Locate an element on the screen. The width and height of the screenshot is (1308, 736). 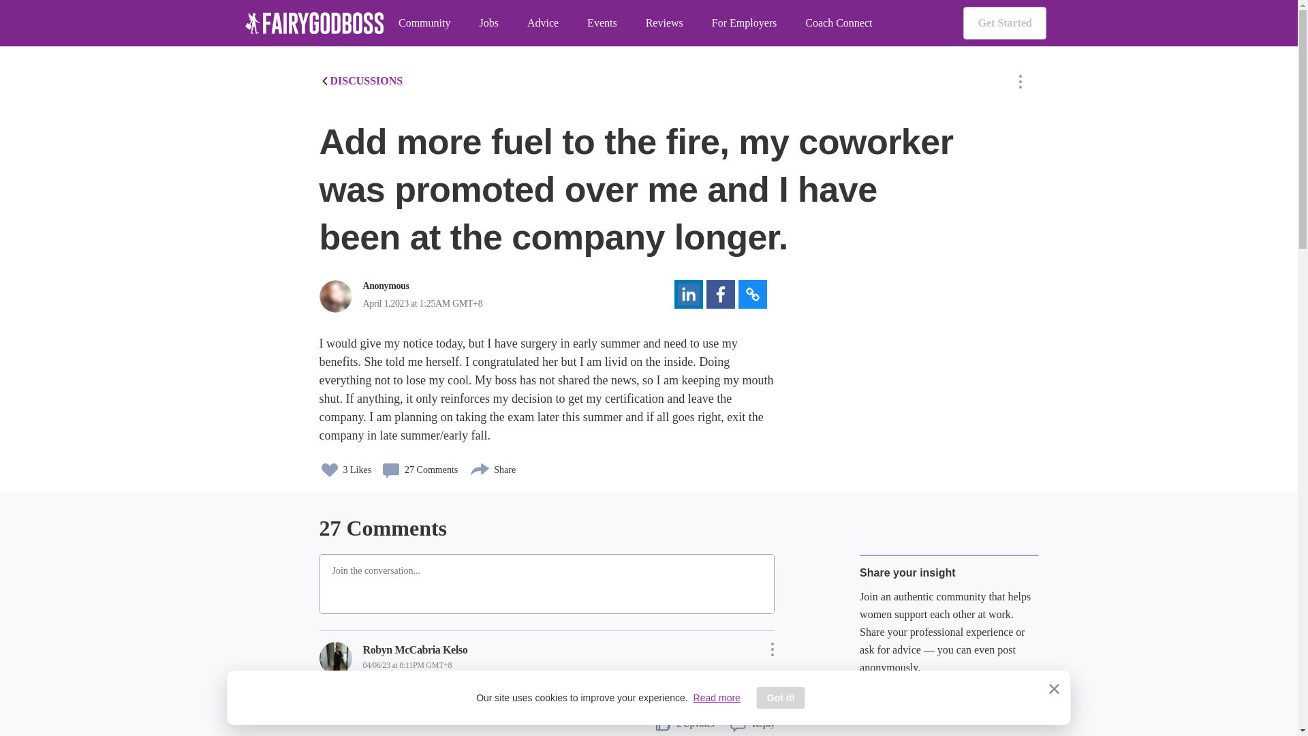
Advice is located at coordinates (542, 23).